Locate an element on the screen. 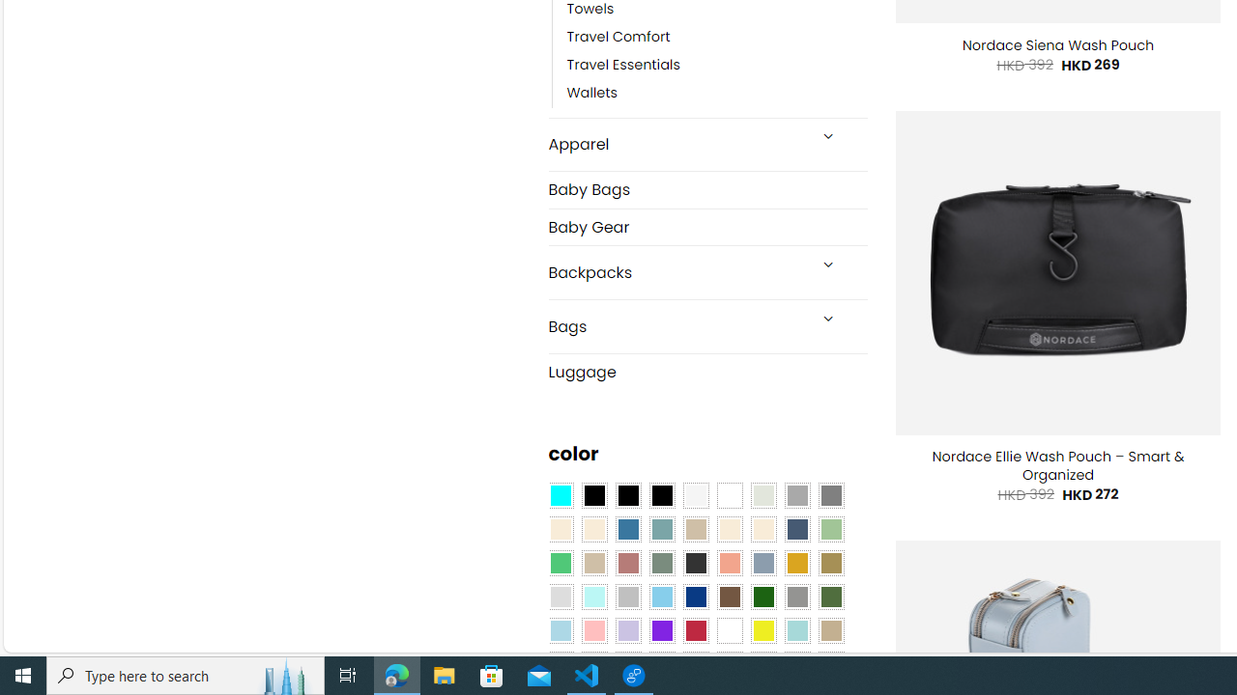 The image size is (1237, 695). Backpacks is located at coordinates (676, 272).